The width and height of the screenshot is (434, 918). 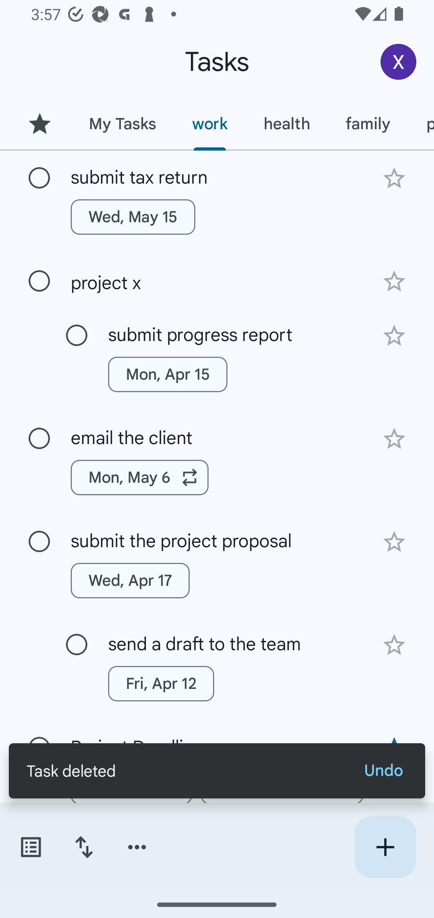 I want to click on Add star, so click(x=394, y=438).